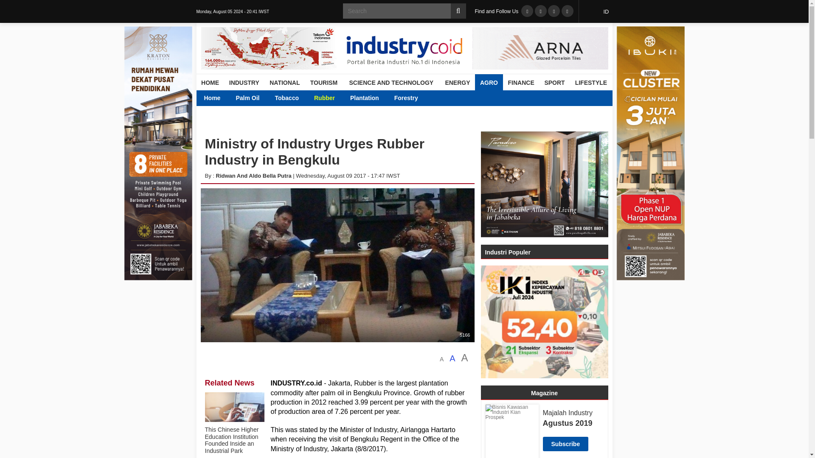  What do you see at coordinates (284, 82) in the screenshot?
I see `NATIONAL` at bounding box center [284, 82].